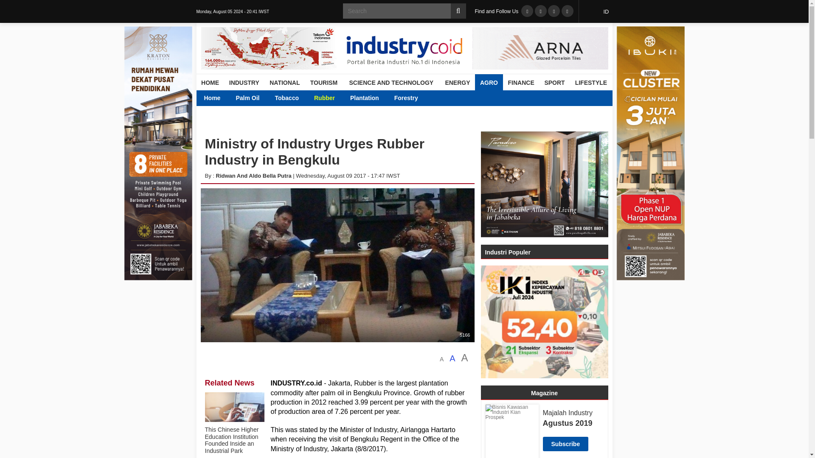  What do you see at coordinates (284, 82) in the screenshot?
I see `NATIONAL` at bounding box center [284, 82].